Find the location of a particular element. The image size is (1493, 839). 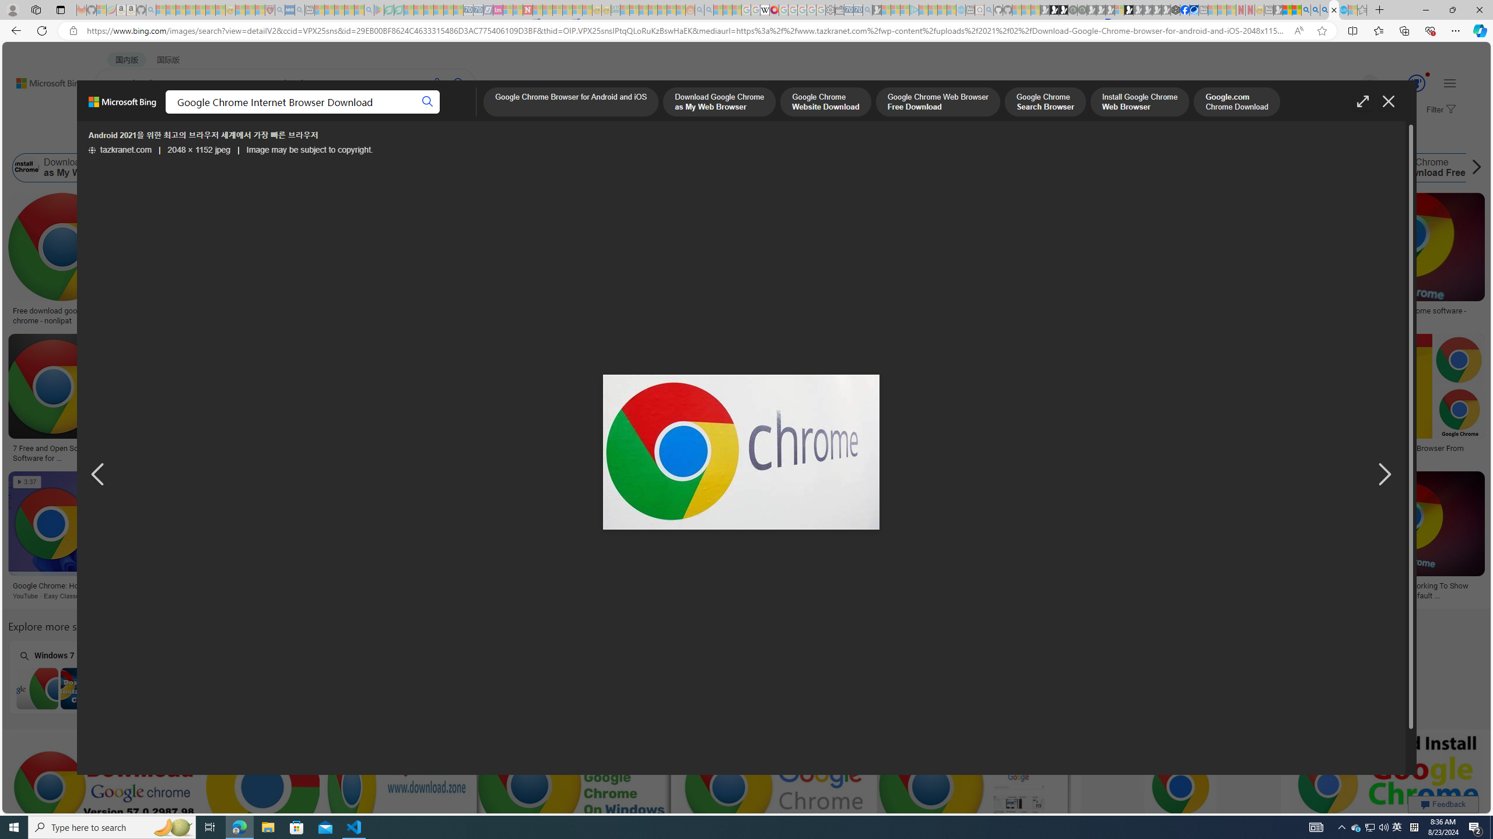

Lambang Chrome is located at coordinates (870, 586).